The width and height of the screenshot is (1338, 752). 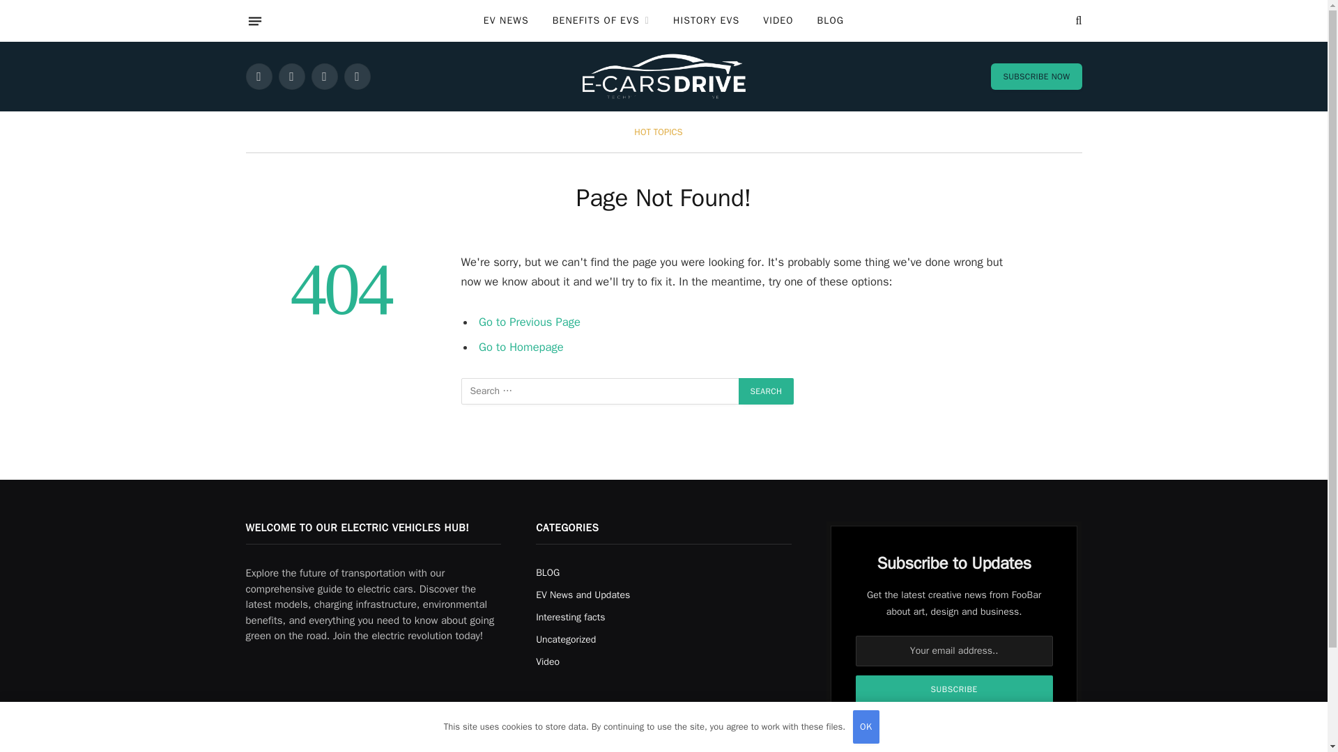 What do you see at coordinates (357, 76) in the screenshot?
I see `Pinterest` at bounding box center [357, 76].